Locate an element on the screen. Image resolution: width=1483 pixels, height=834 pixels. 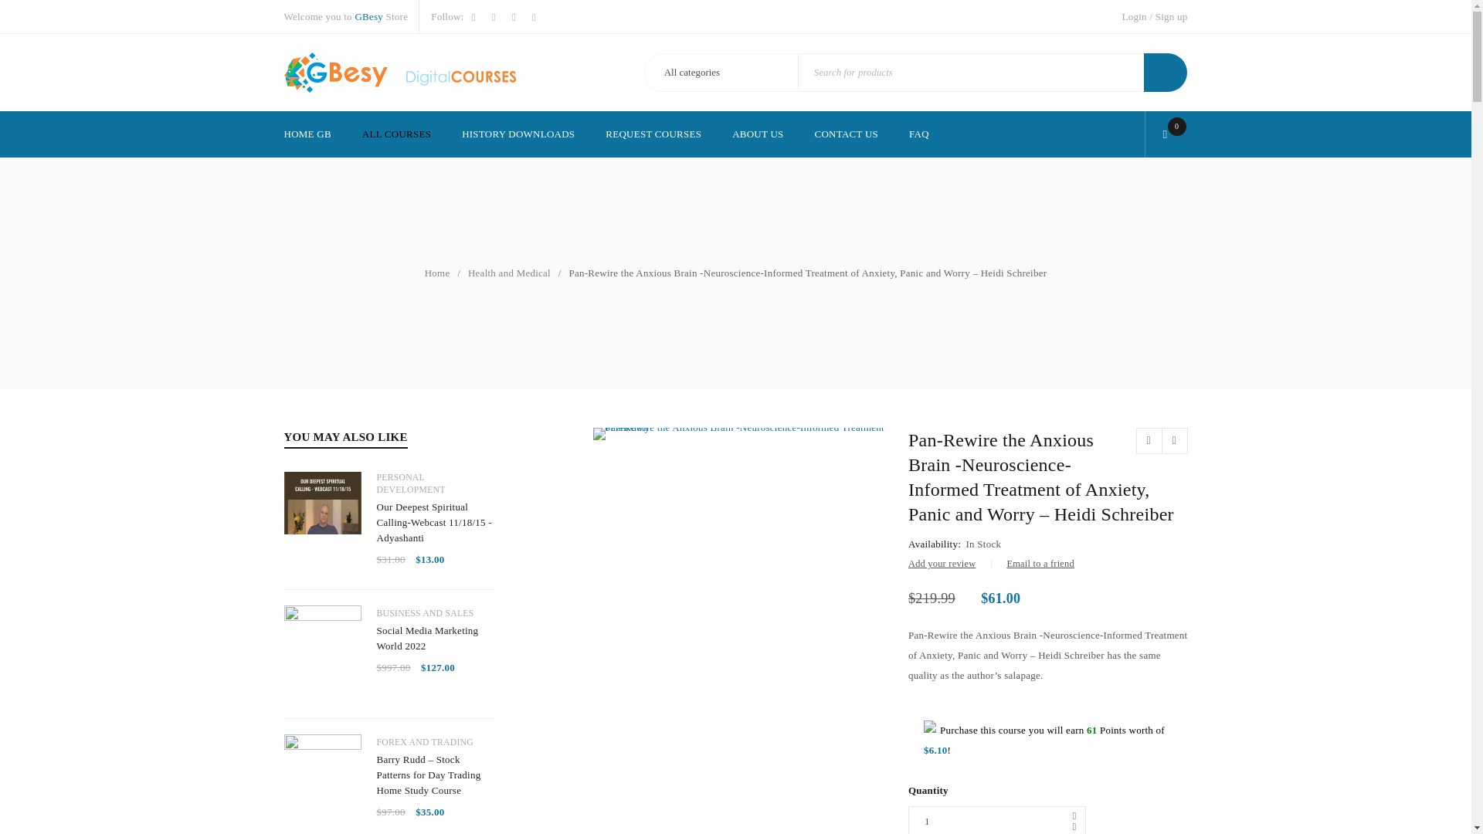
Register is located at coordinates (817, 573).